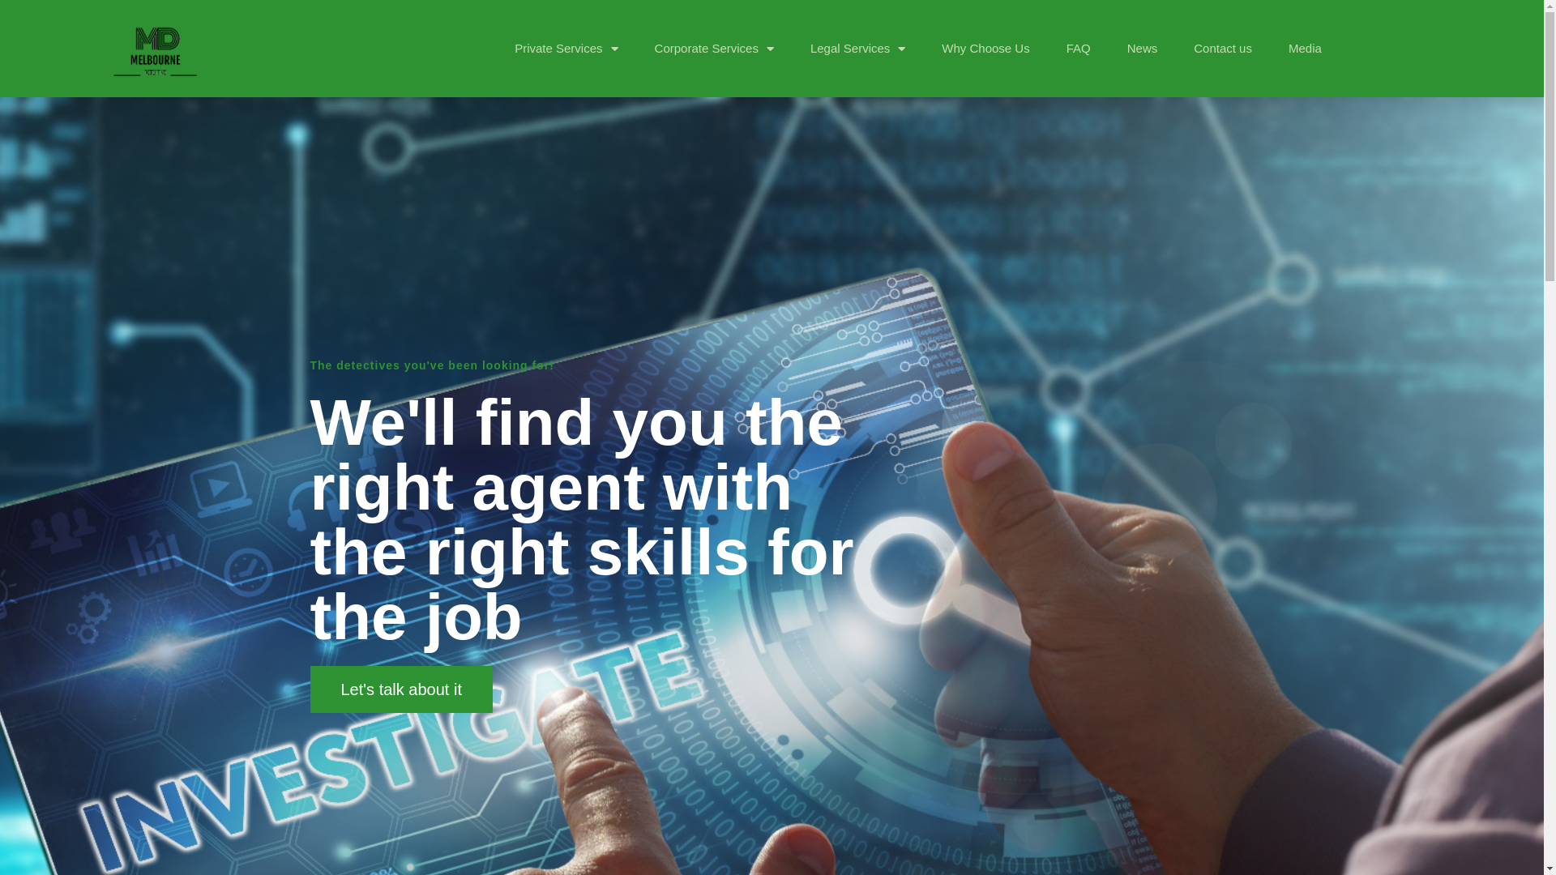  What do you see at coordinates (566, 49) in the screenshot?
I see `Private Services` at bounding box center [566, 49].